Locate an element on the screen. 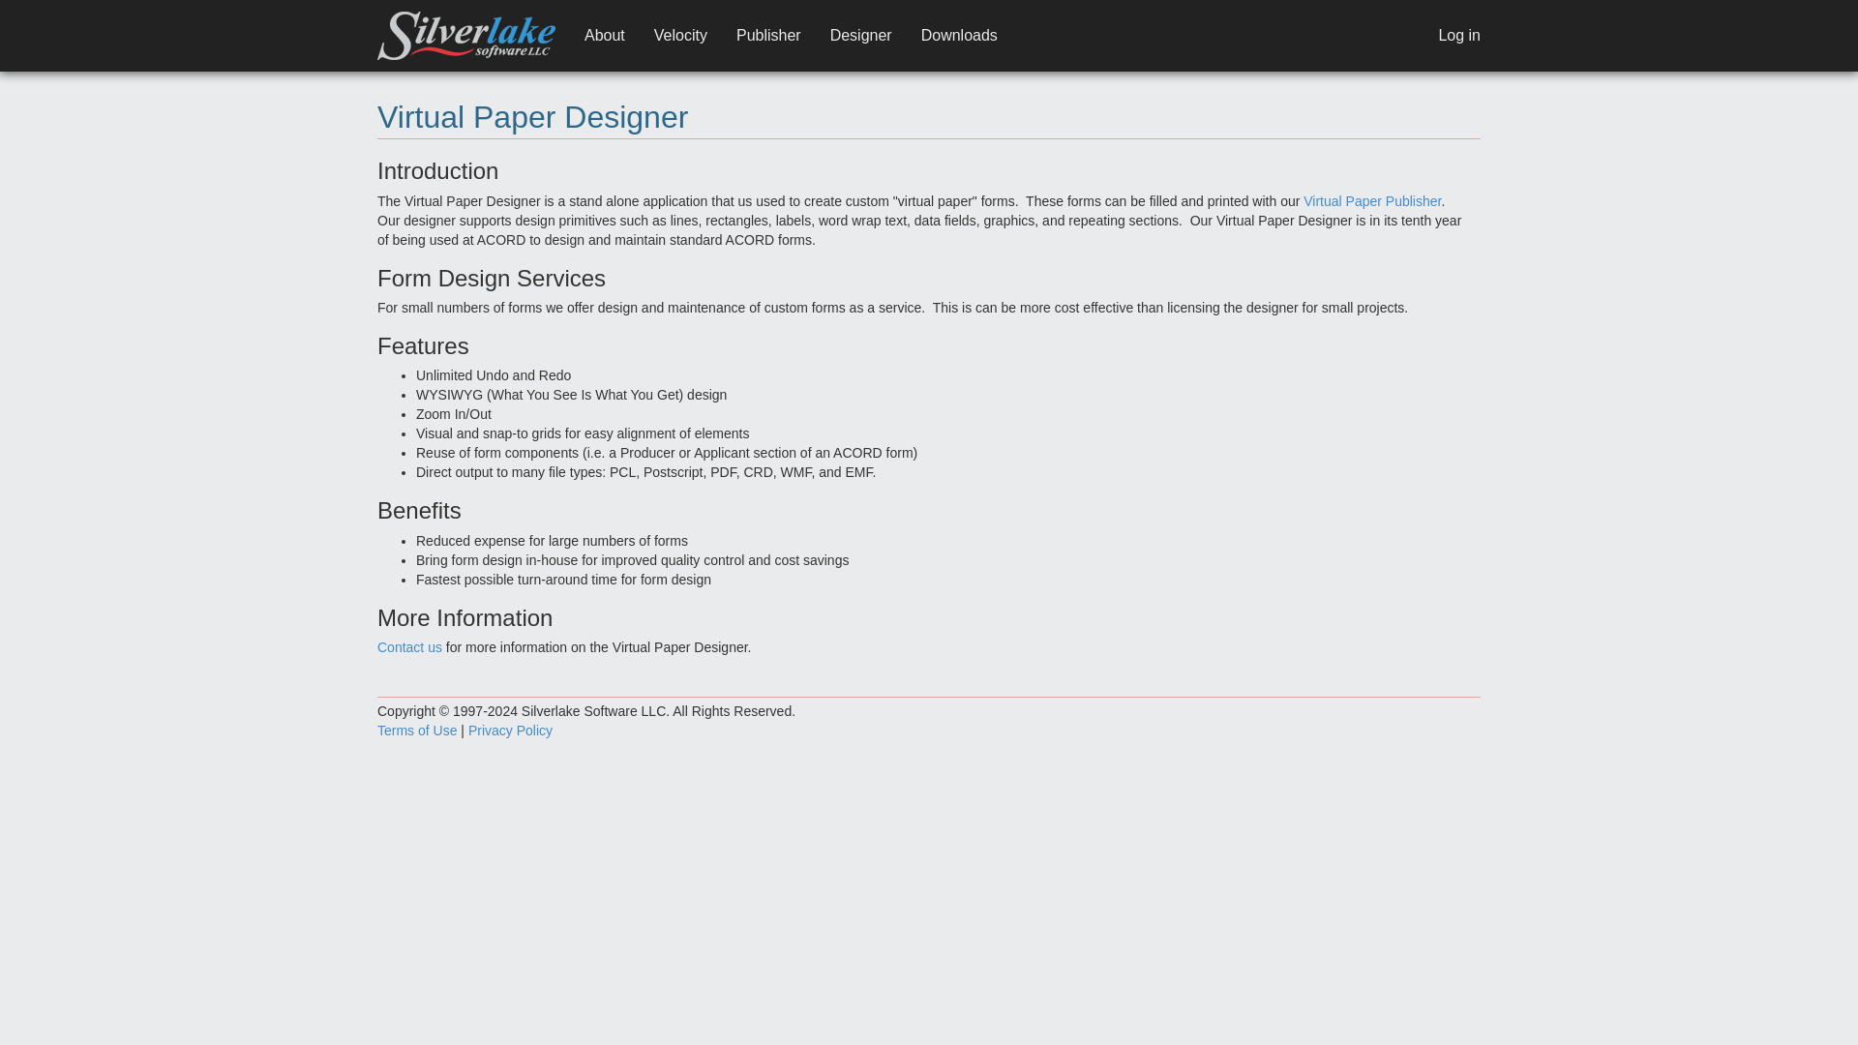 Image resolution: width=1858 pixels, height=1045 pixels. Velocity is located at coordinates (680, 35).